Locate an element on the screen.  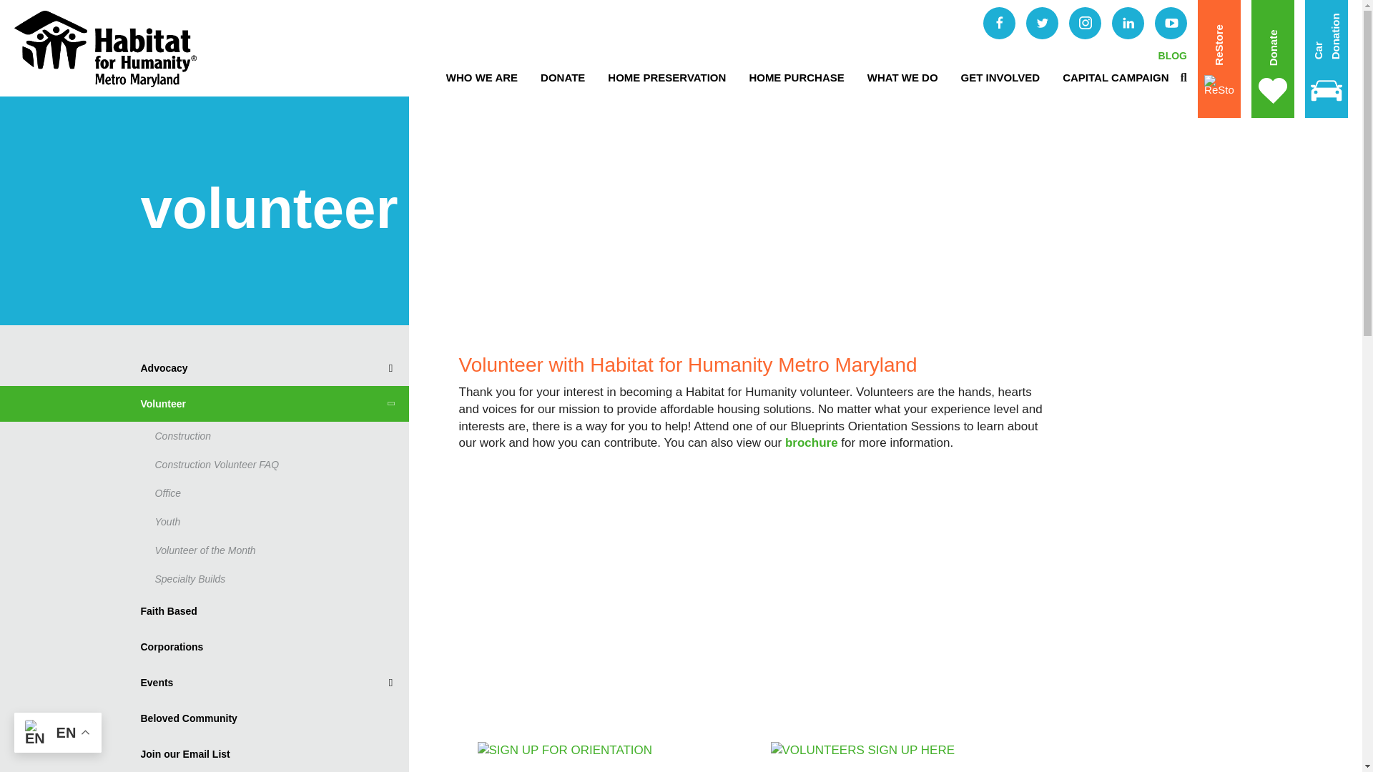
HOME PRESERVATION is located at coordinates (666, 77).